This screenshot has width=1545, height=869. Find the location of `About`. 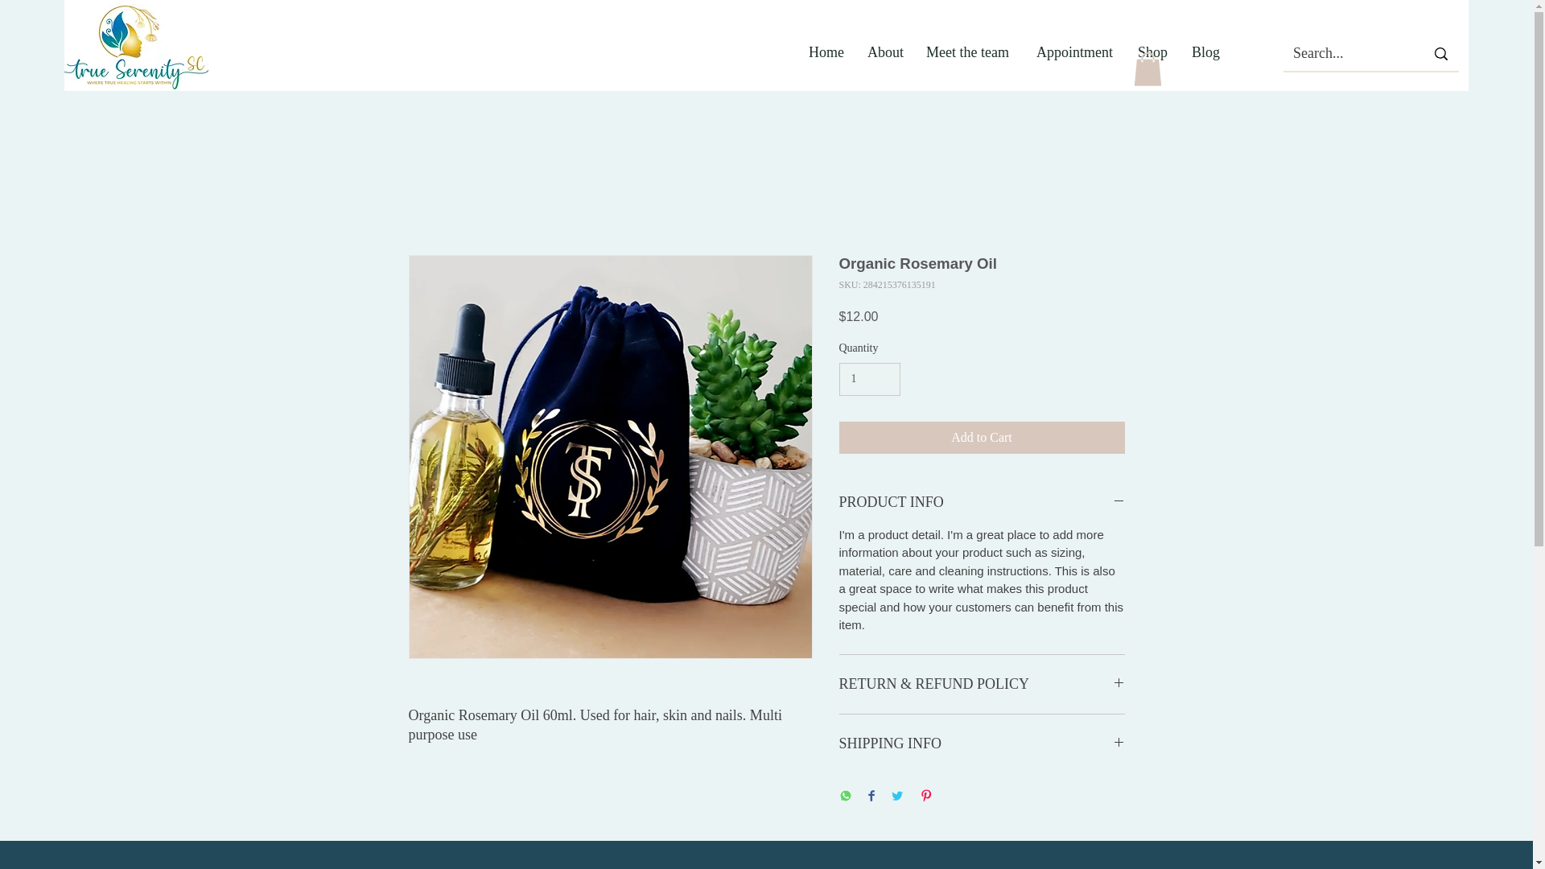

About is located at coordinates (885, 51).